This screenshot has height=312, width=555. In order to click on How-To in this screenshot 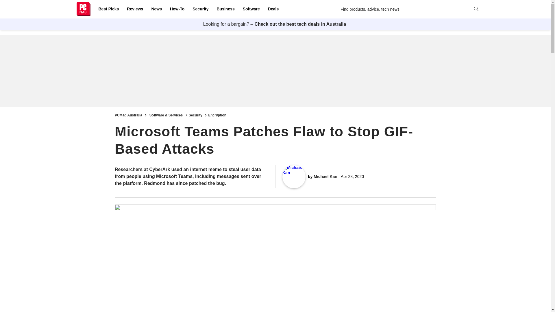, I will do `click(177, 9)`.